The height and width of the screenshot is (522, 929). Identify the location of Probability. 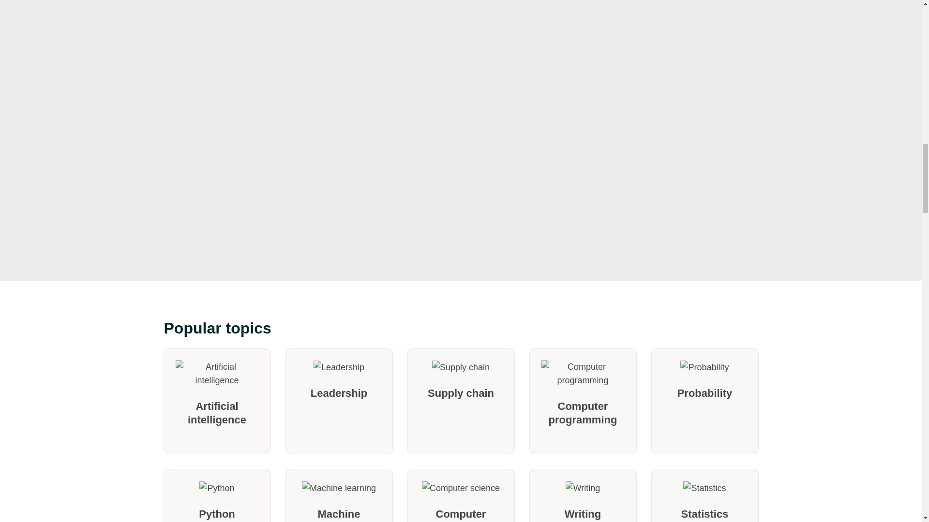
(704, 401).